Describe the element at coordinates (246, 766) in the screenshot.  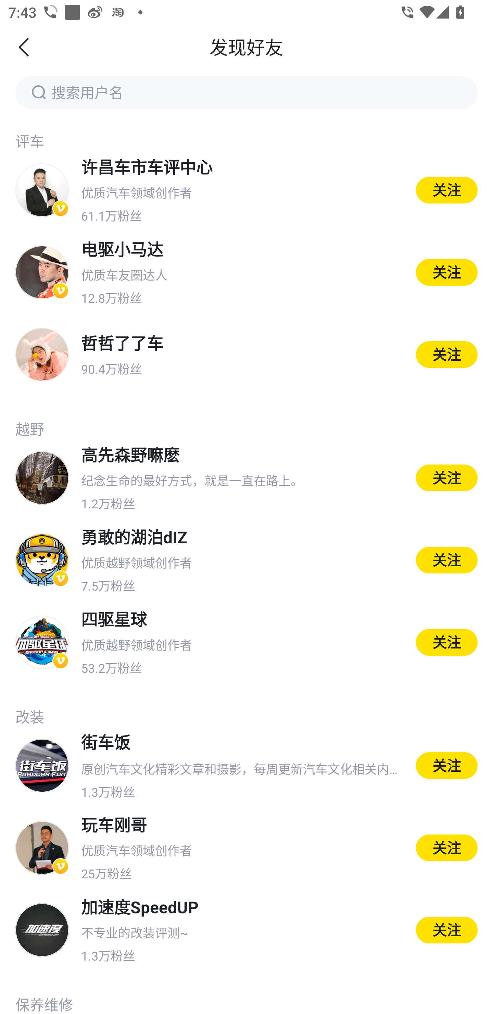
I see `街车饭 原创汽车文化精彩文章和摄影，每周更新汽车文化相关内容。 1.3万粉丝 关注` at that location.